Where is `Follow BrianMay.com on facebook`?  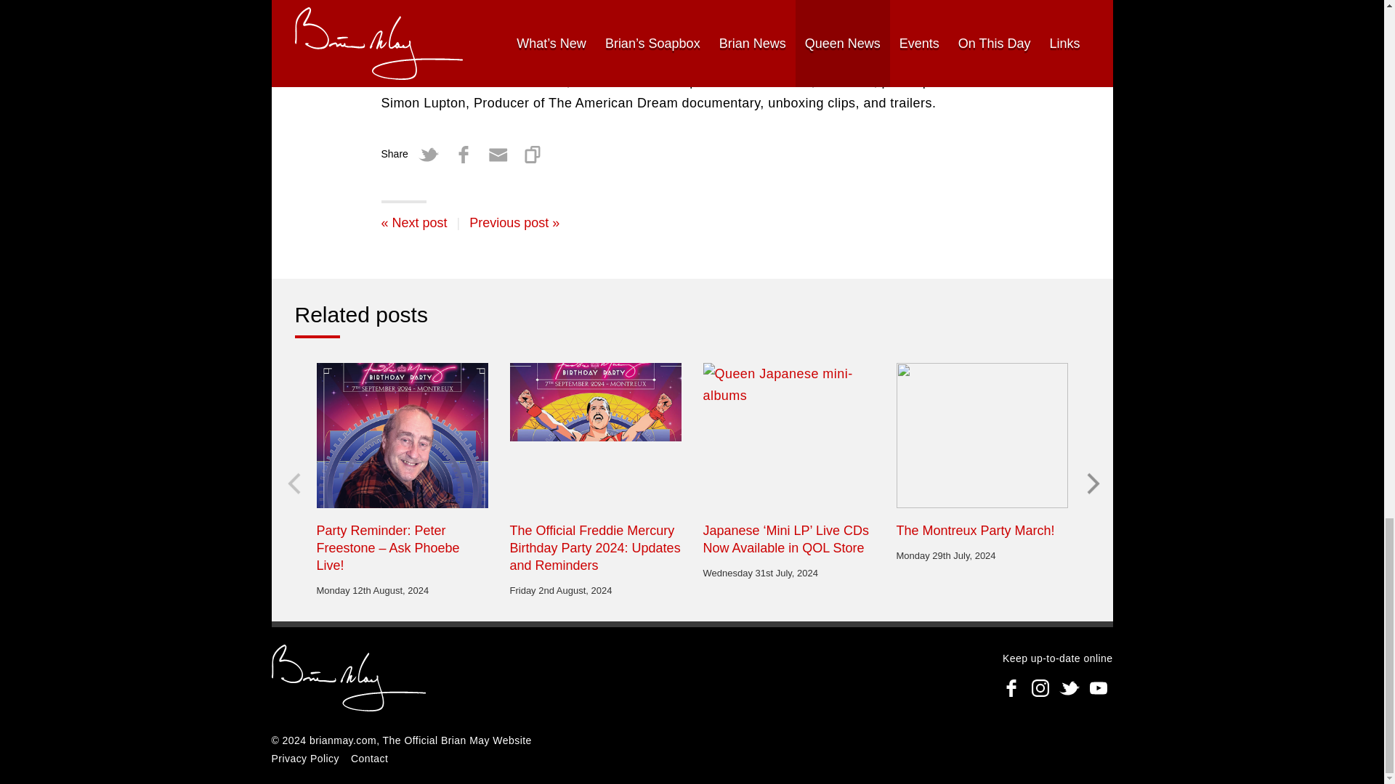
Follow BrianMay.com on facebook is located at coordinates (1011, 687).